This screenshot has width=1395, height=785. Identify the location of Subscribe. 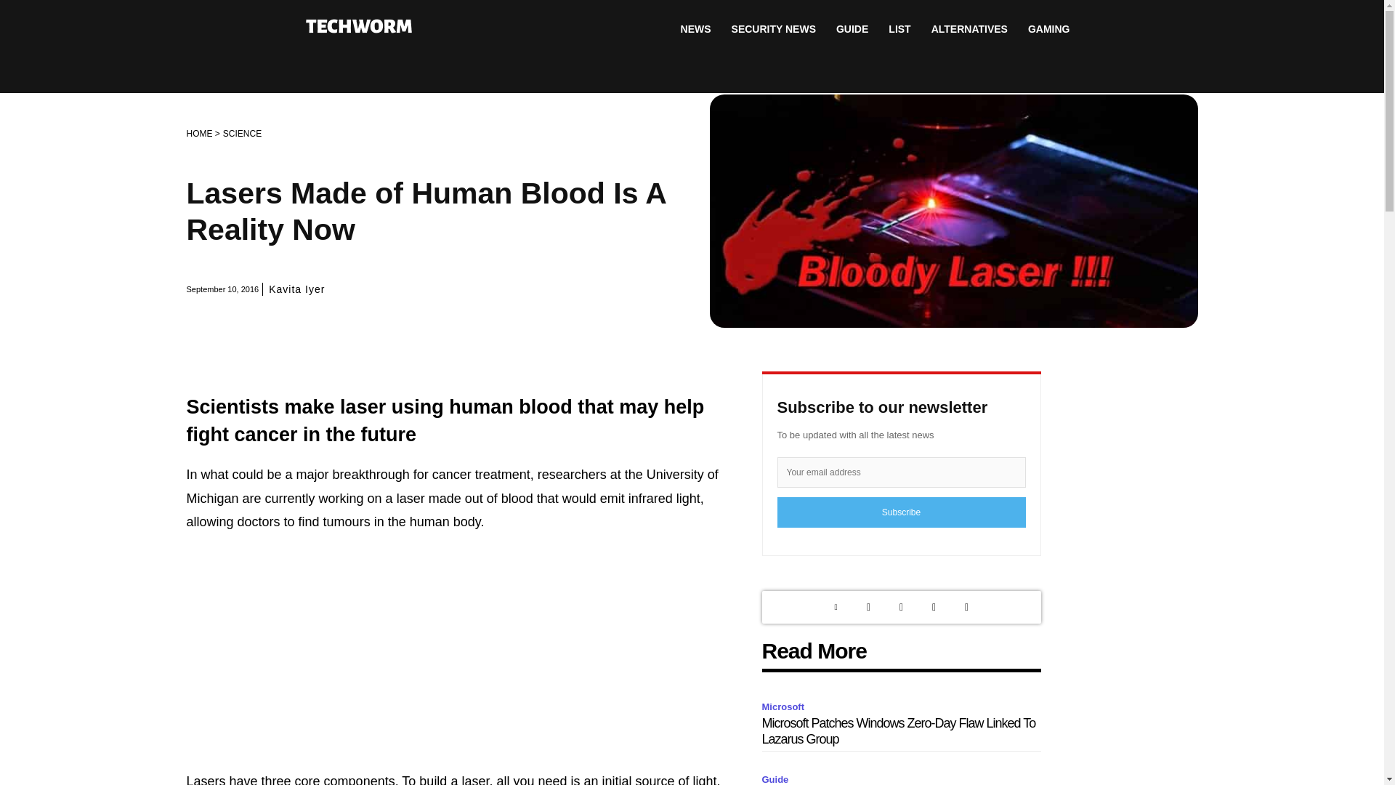
(901, 512).